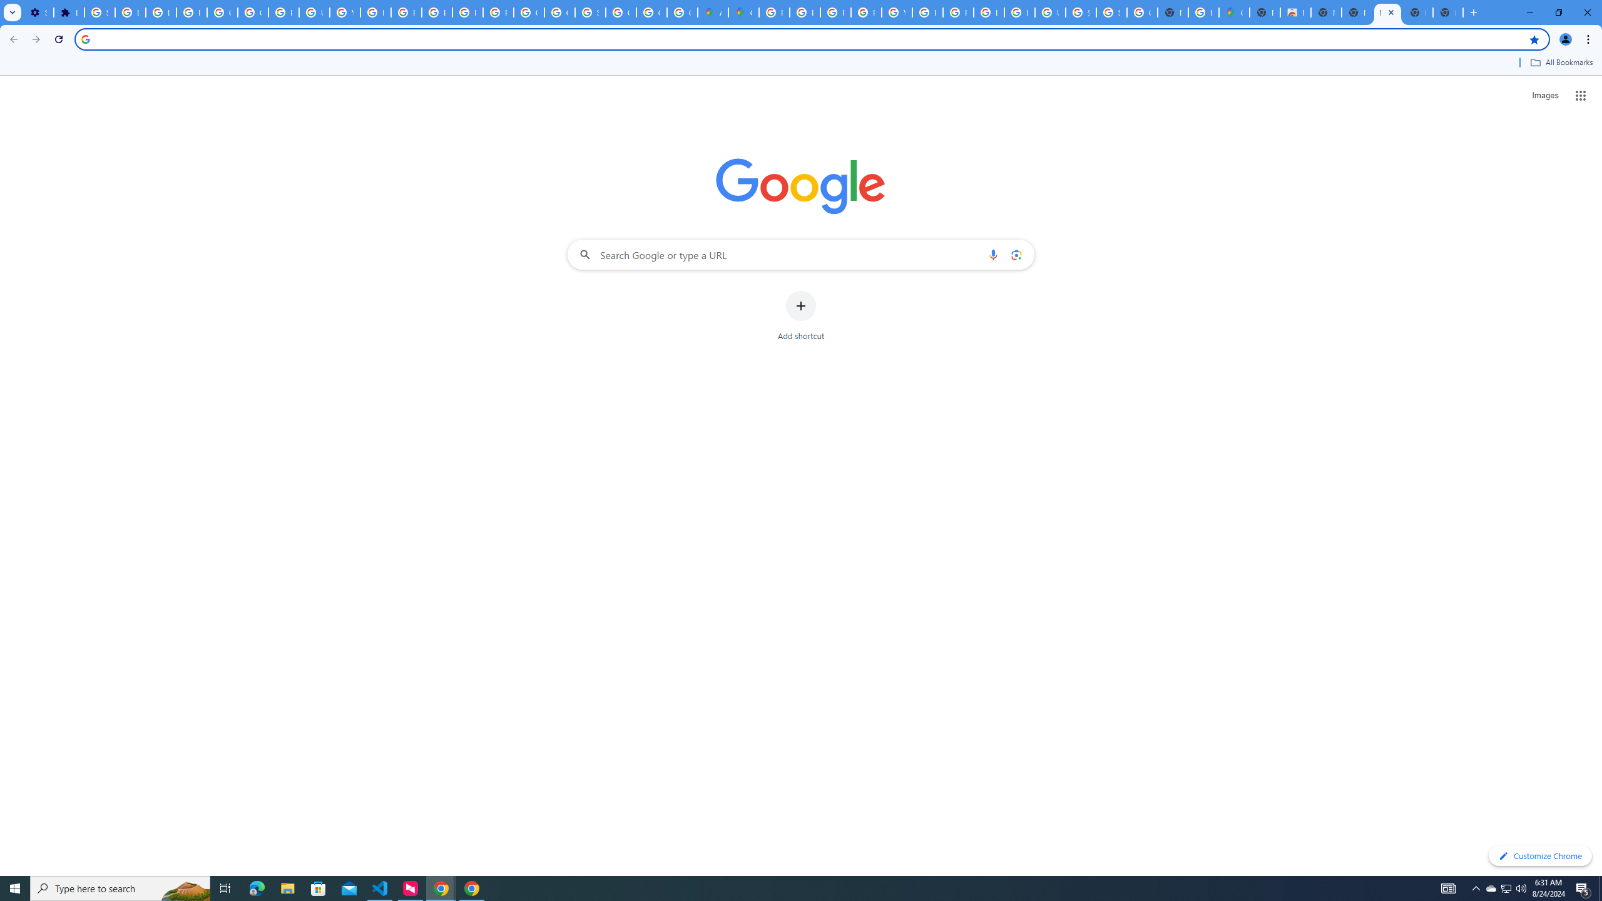 This screenshot has height=901, width=1602. Describe the element at coordinates (1417, 13) in the screenshot. I see `New Tab` at that location.